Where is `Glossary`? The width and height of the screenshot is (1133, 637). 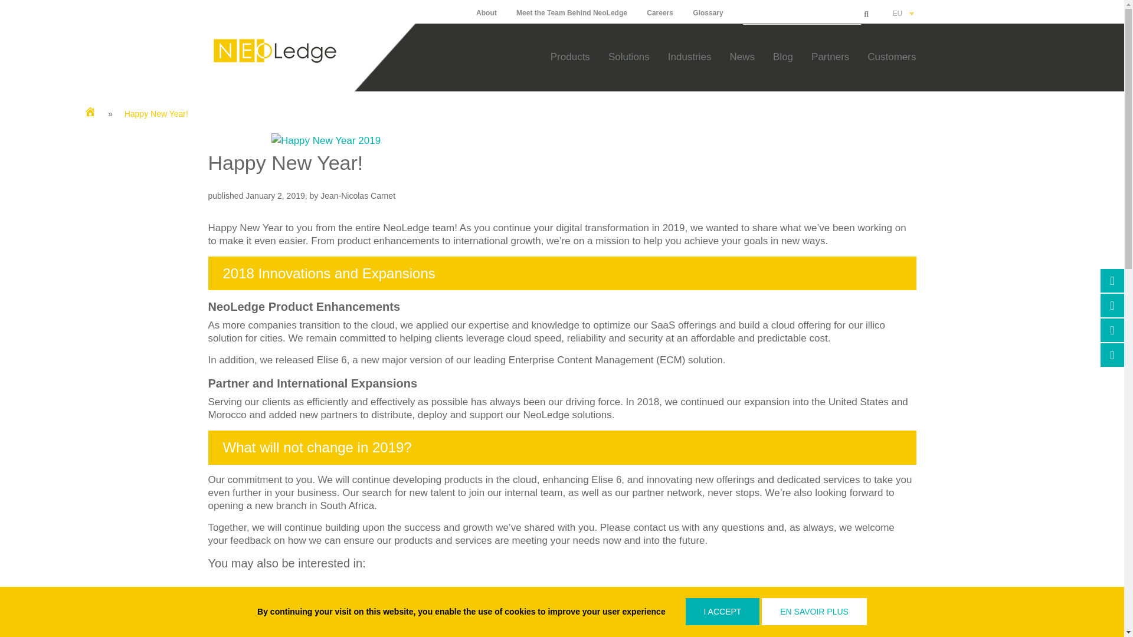 Glossary is located at coordinates (707, 13).